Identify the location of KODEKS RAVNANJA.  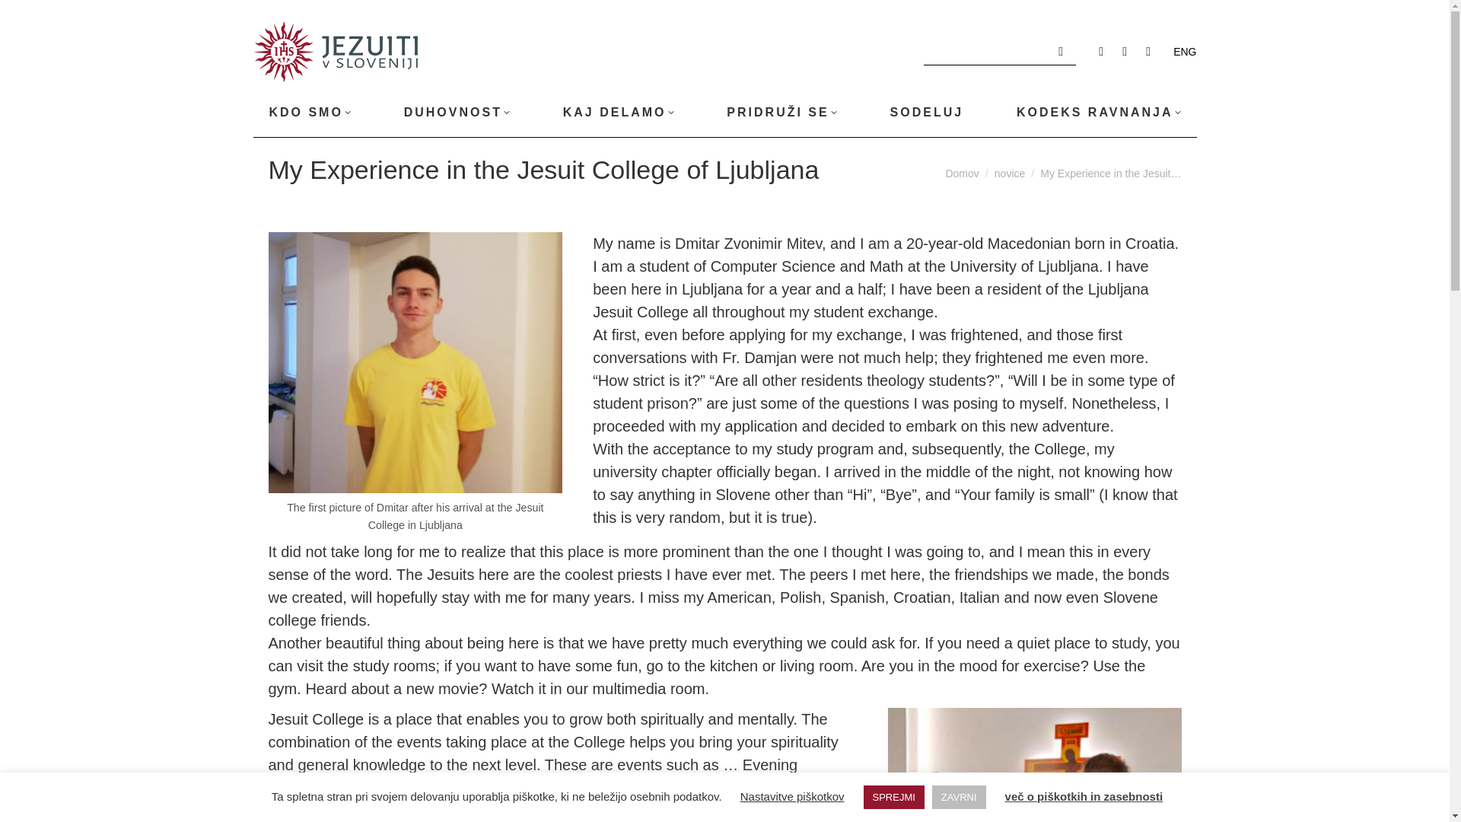
(1099, 113).